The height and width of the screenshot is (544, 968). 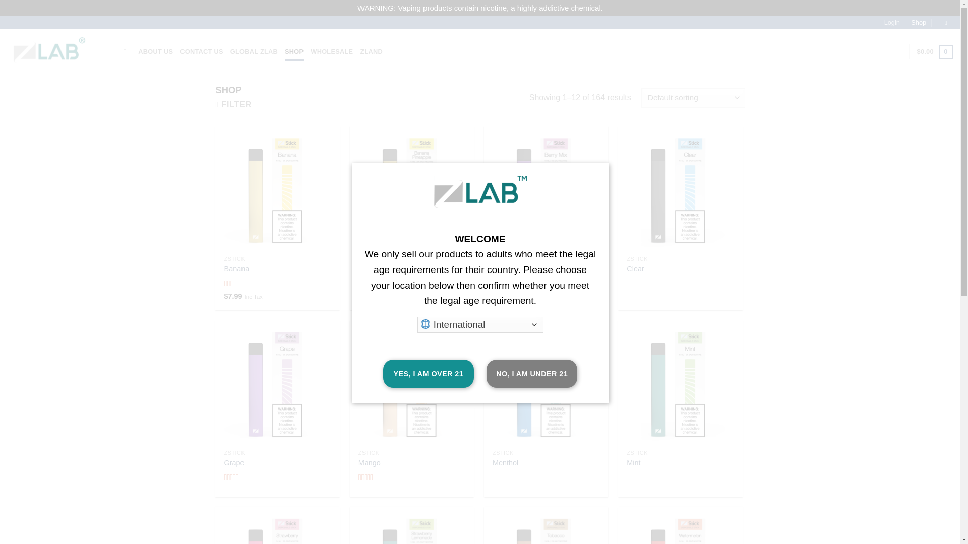 I want to click on Banana, so click(x=237, y=269).